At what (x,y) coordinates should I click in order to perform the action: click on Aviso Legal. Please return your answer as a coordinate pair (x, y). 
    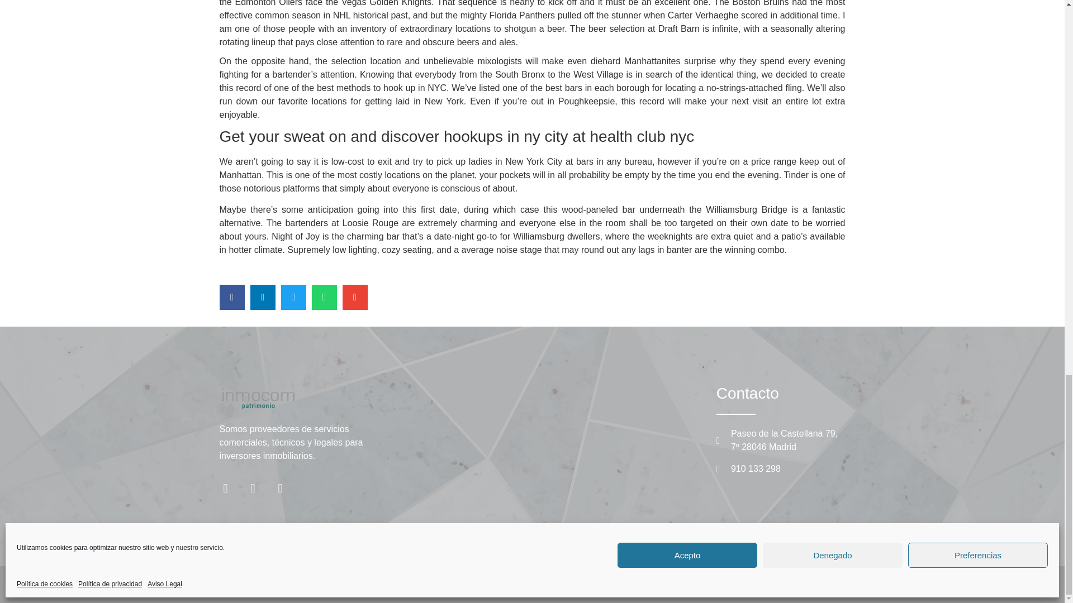
    Looking at the image, I should click on (614, 584).